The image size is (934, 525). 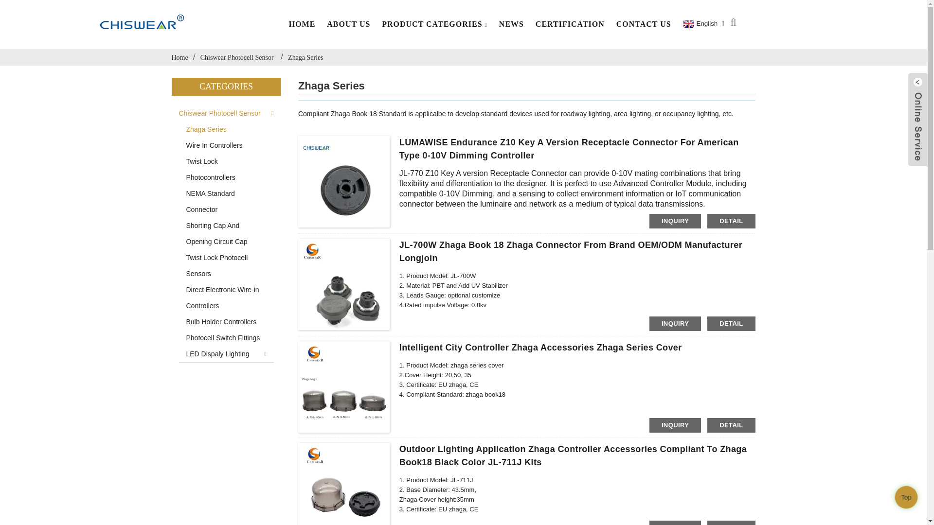 I want to click on CERTIFICATION, so click(x=570, y=24).